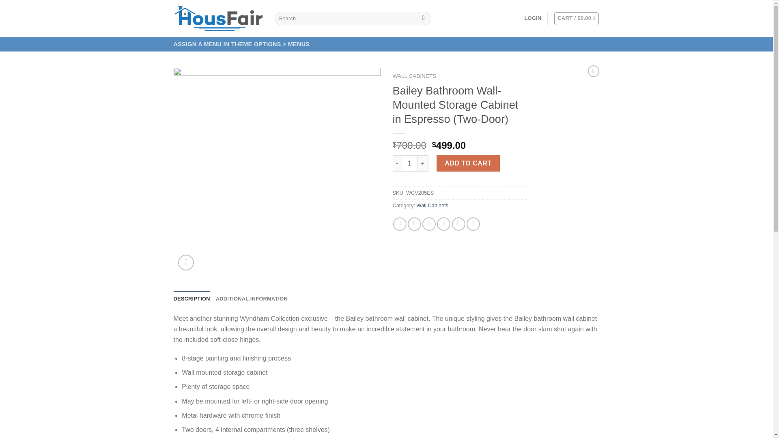  I want to click on LOGIN, so click(533, 18).